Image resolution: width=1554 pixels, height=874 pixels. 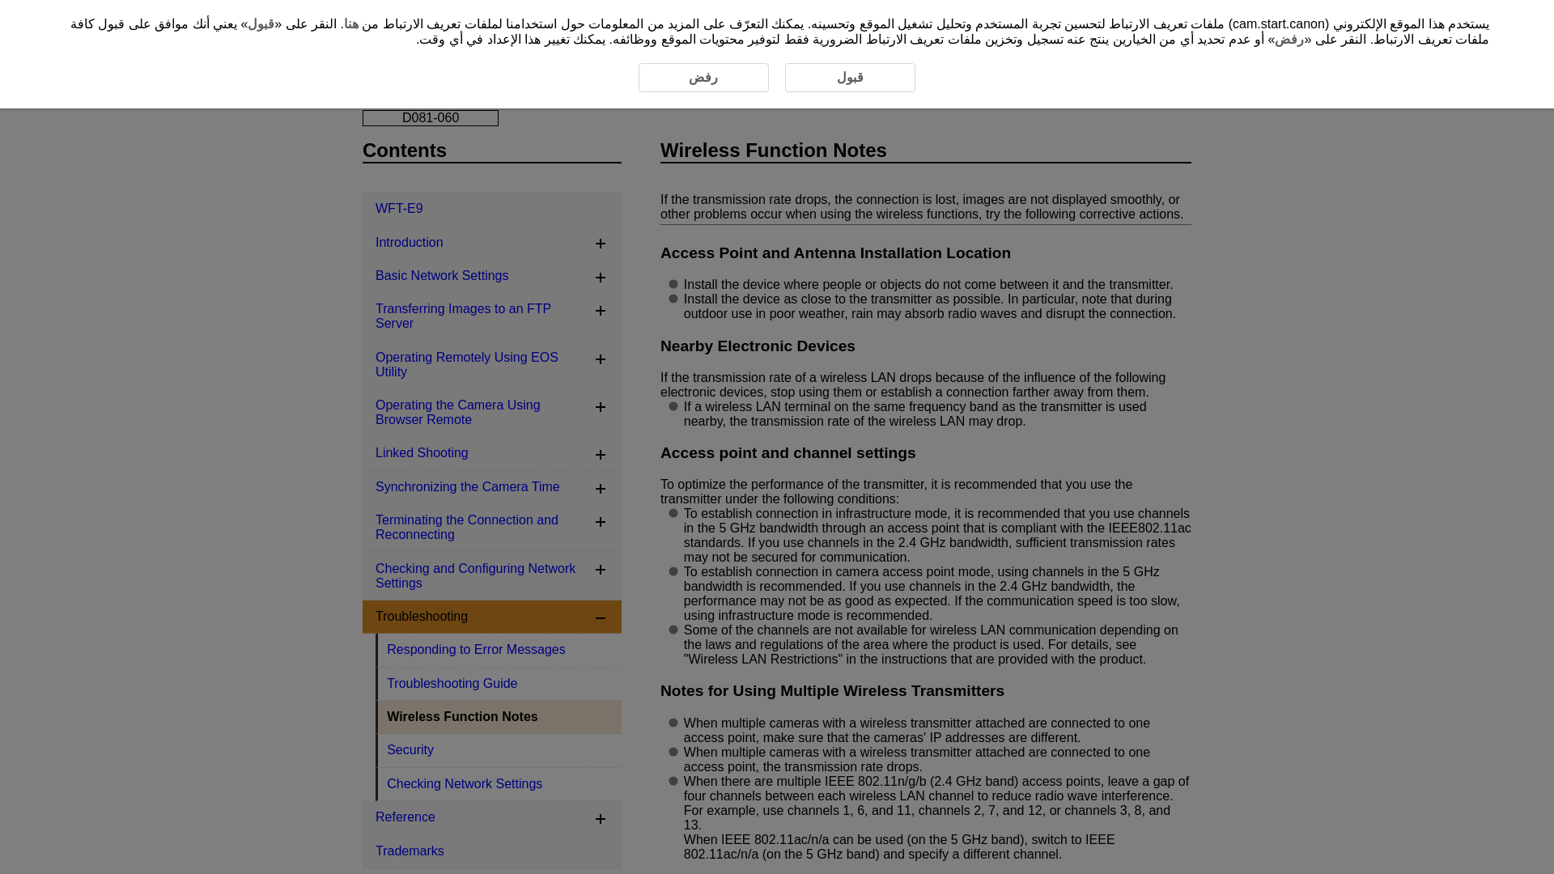 What do you see at coordinates (385, 76) in the screenshot?
I see `WFT-E9` at bounding box center [385, 76].